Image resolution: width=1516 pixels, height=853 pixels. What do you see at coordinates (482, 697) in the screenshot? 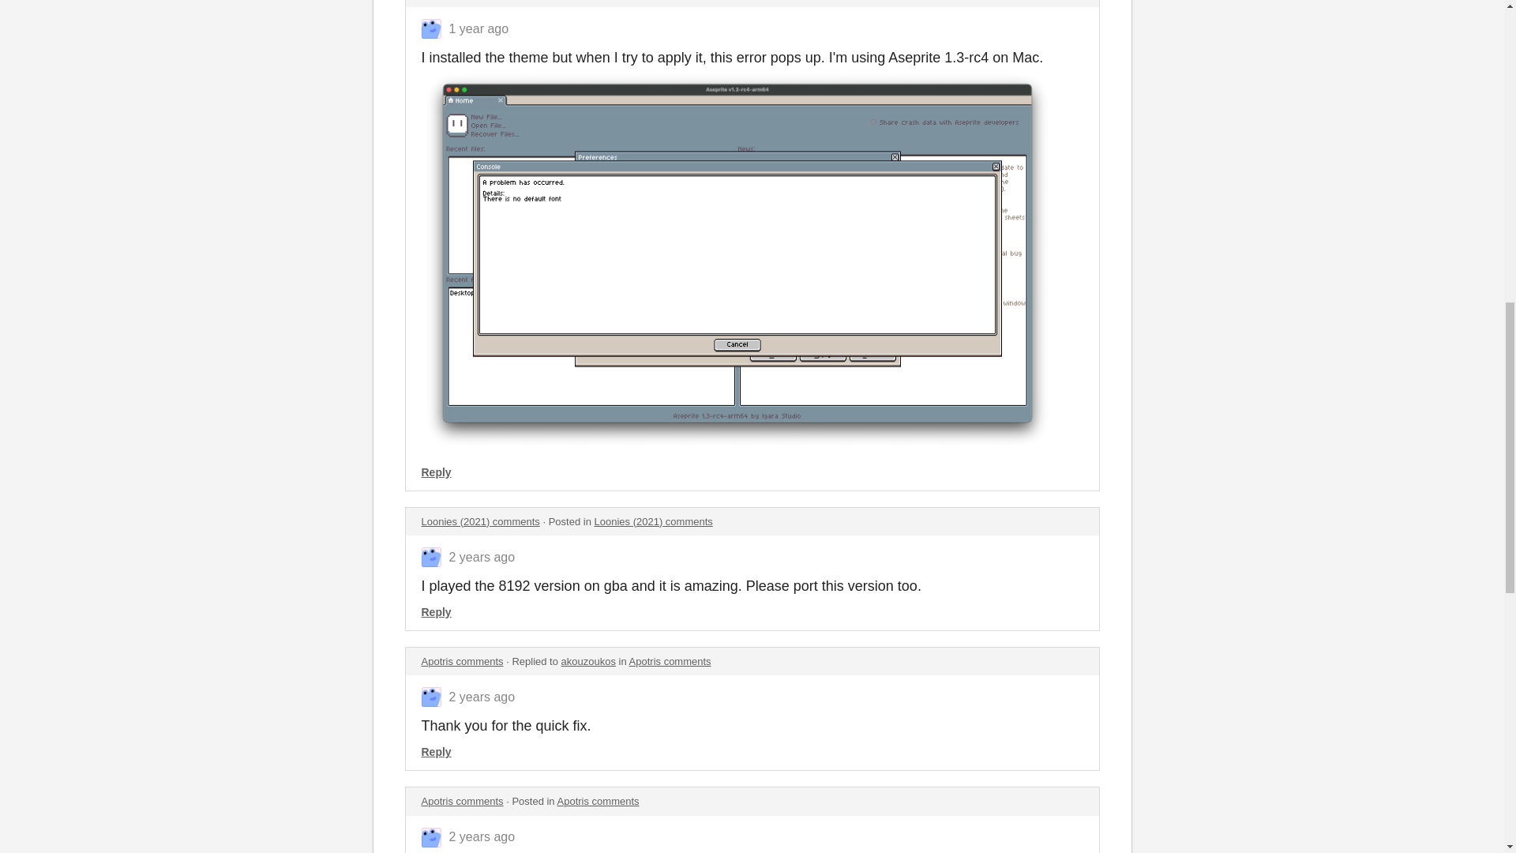
I see `2022-05-07 16:14:48` at bounding box center [482, 697].